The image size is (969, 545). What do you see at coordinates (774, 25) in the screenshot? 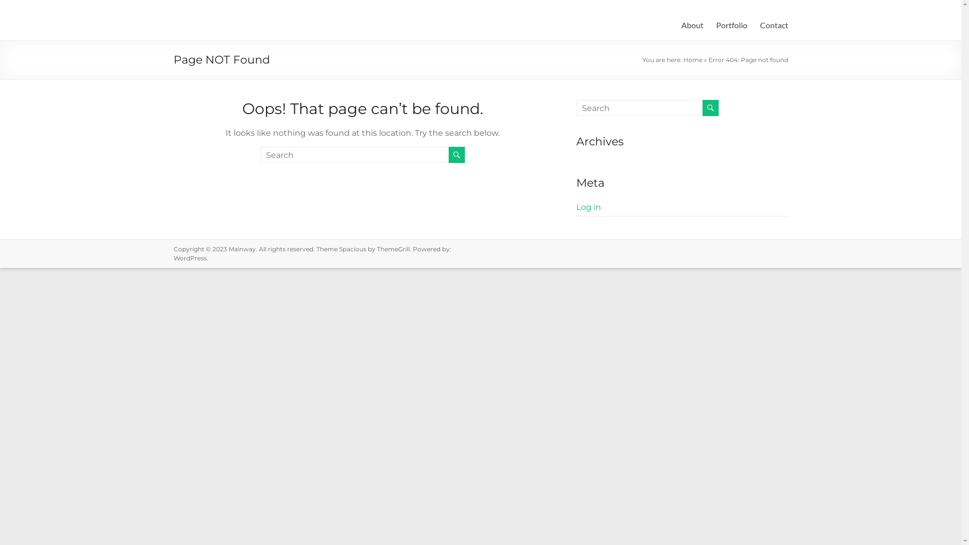
I see `Contact` at bounding box center [774, 25].